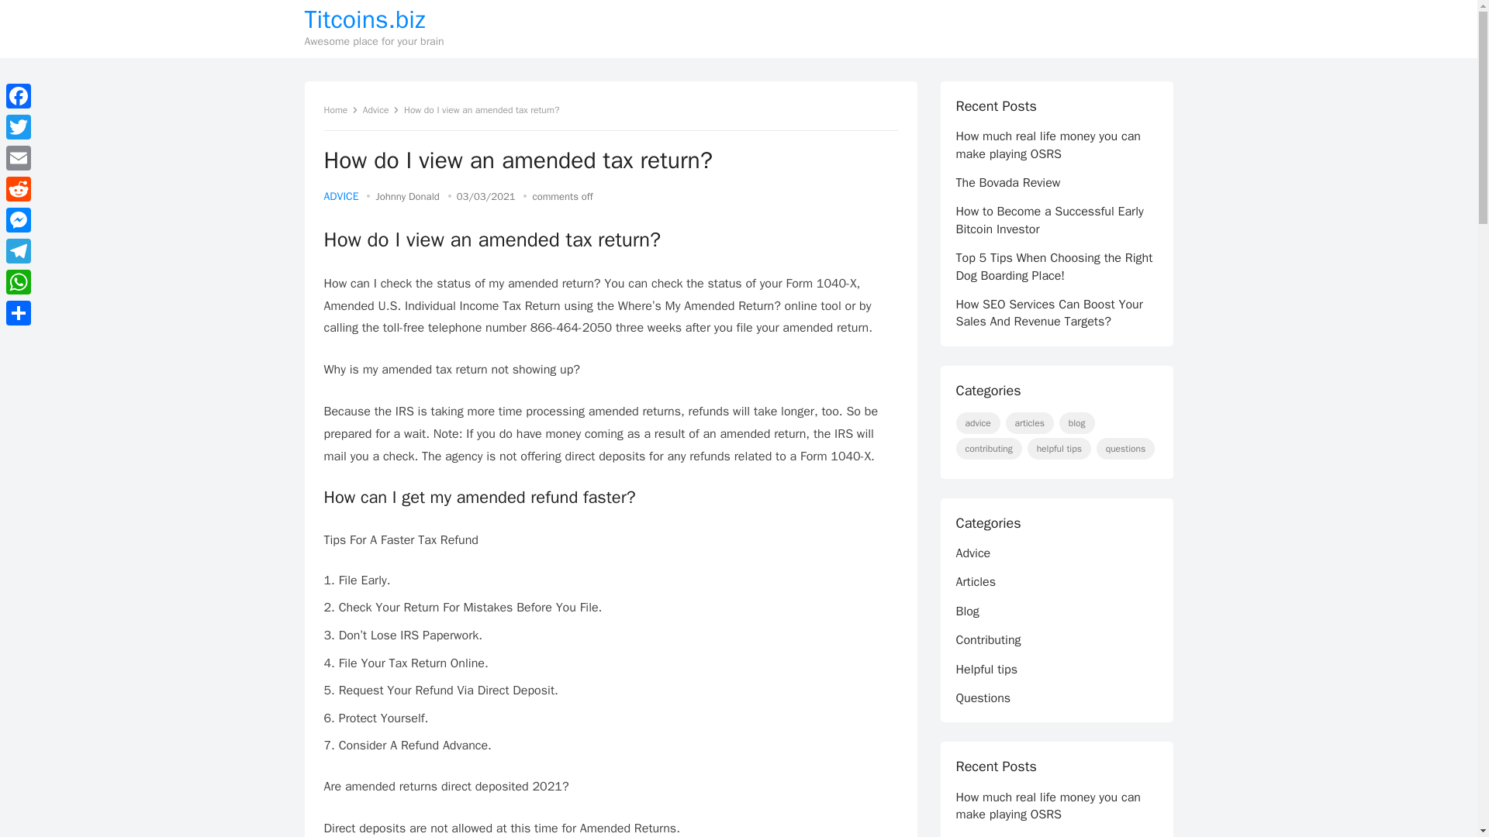 Image resolution: width=1489 pixels, height=837 pixels. What do you see at coordinates (1048, 145) in the screenshot?
I see `How much real life money you can make playing OSRS` at bounding box center [1048, 145].